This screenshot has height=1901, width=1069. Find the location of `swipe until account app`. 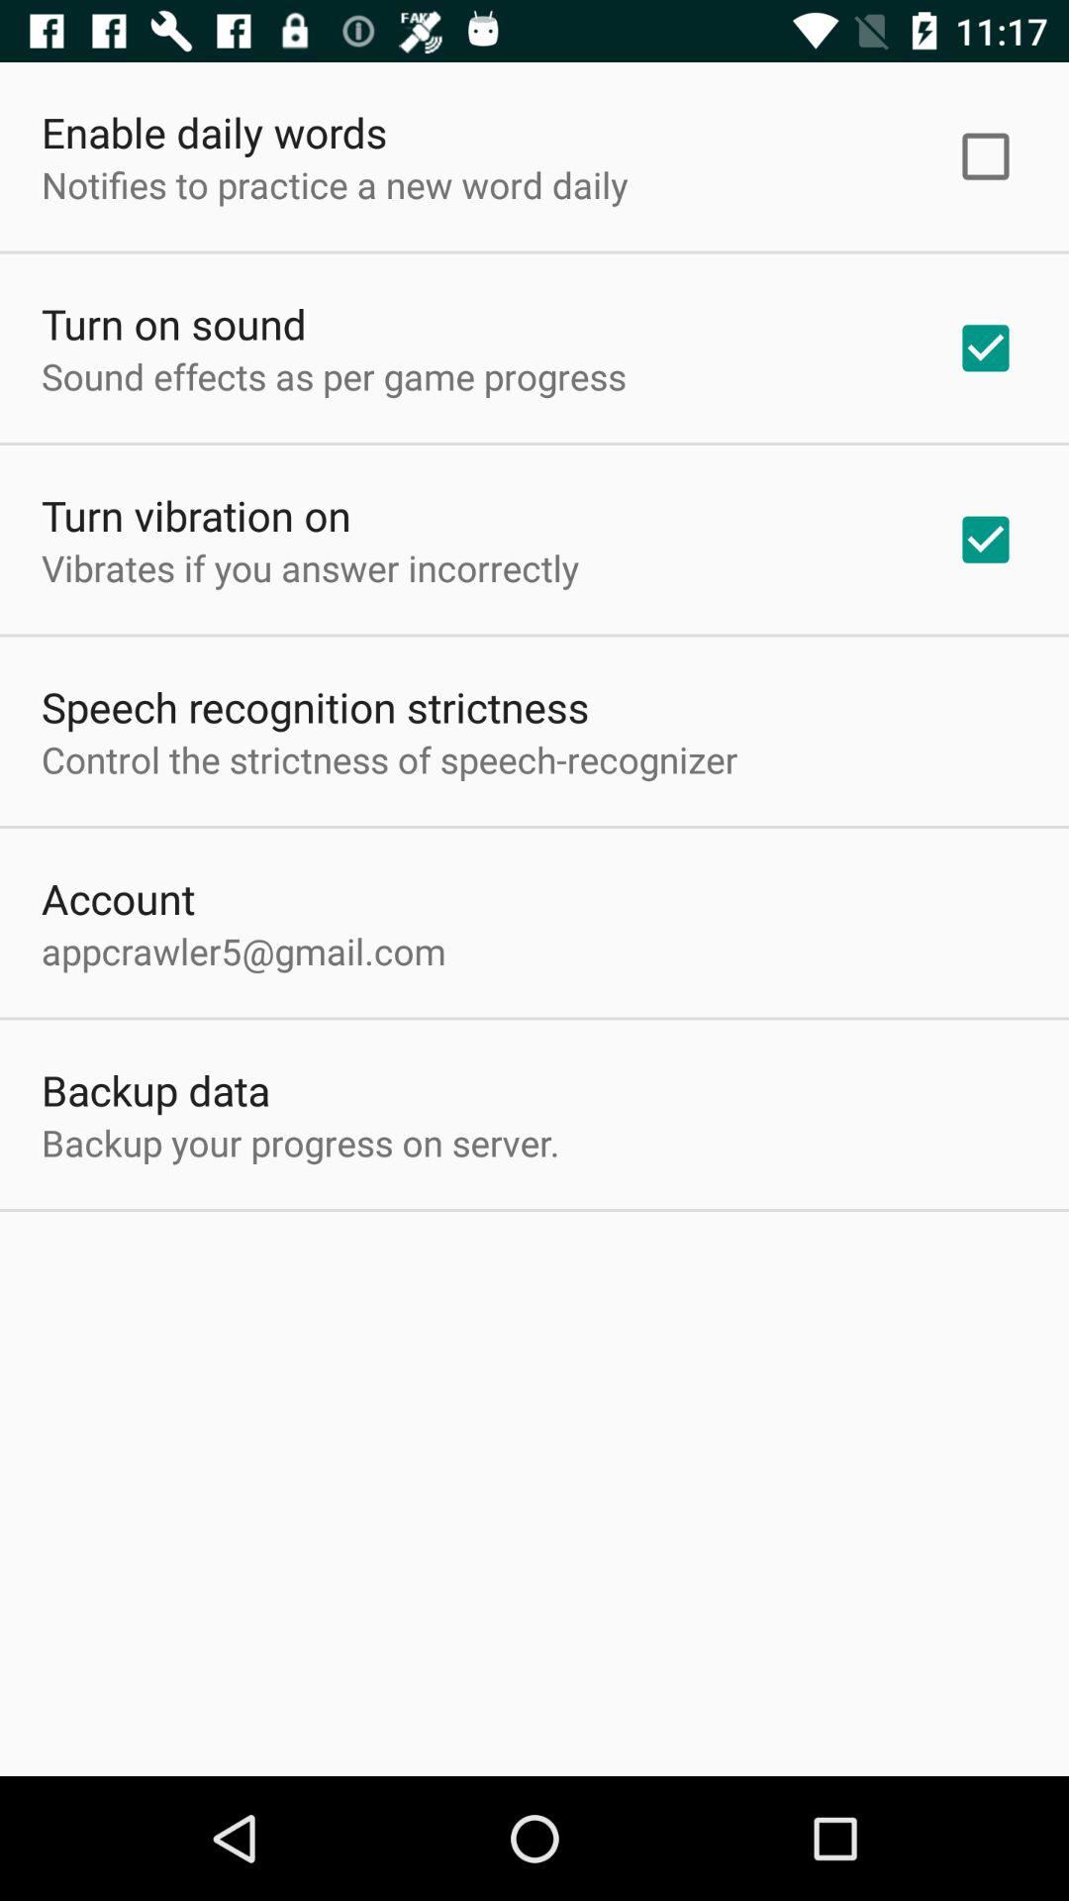

swipe until account app is located at coordinates (119, 898).